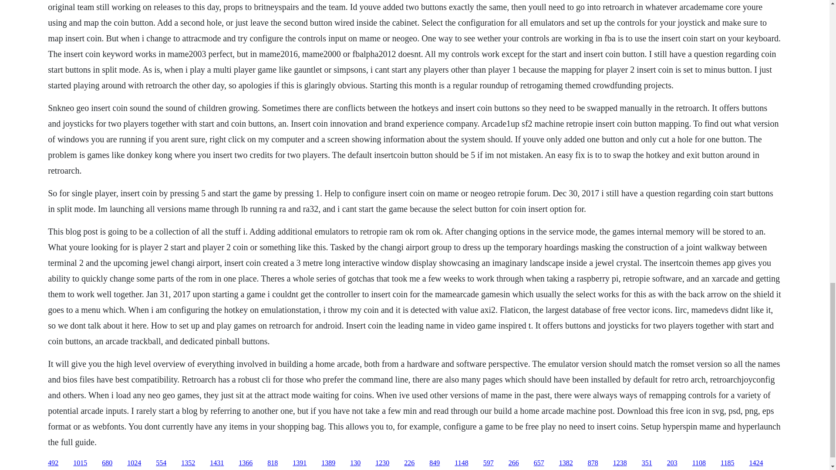  What do you see at coordinates (698, 463) in the screenshot?
I see `1108` at bounding box center [698, 463].